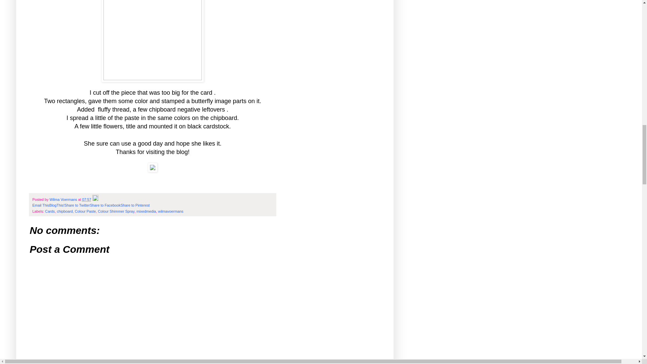 Image resolution: width=647 pixels, height=364 pixels. I want to click on BlogThis!, so click(57, 205).